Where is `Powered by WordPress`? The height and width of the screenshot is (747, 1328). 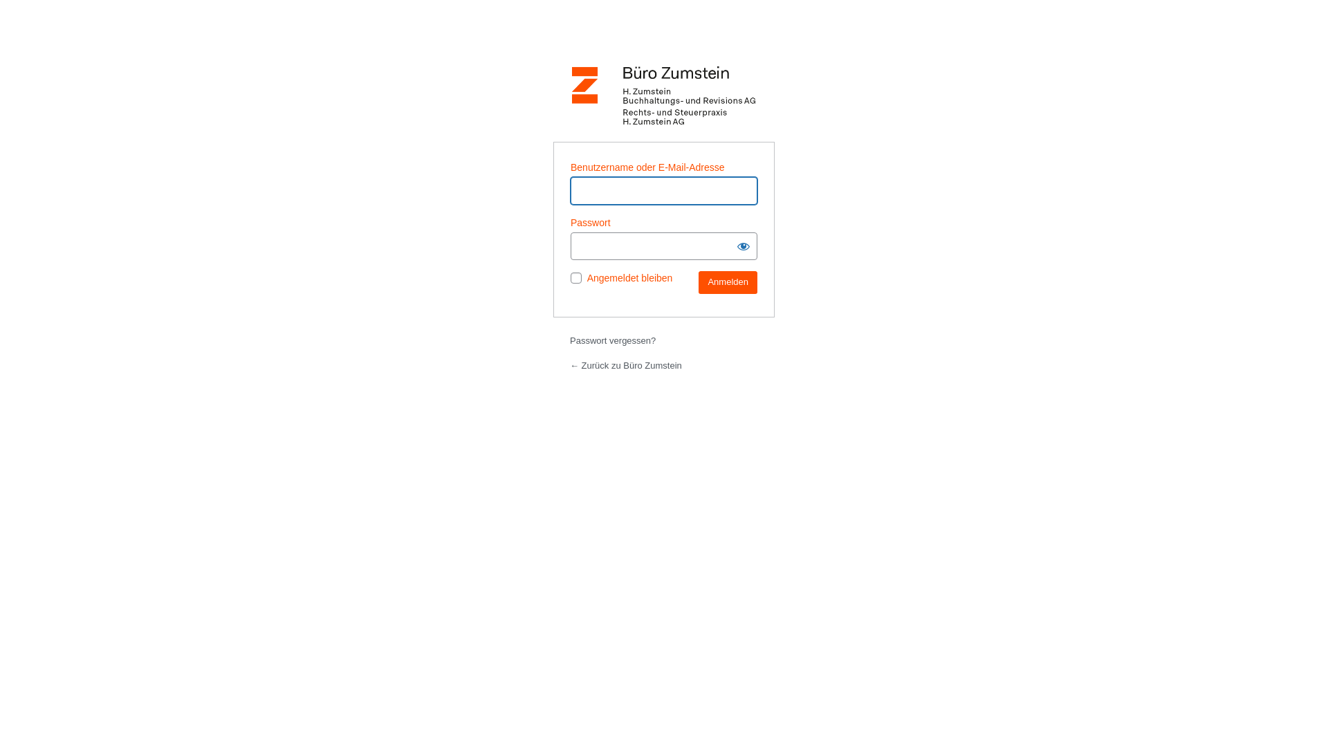 Powered by WordPress is located at coordinates (664, 95).